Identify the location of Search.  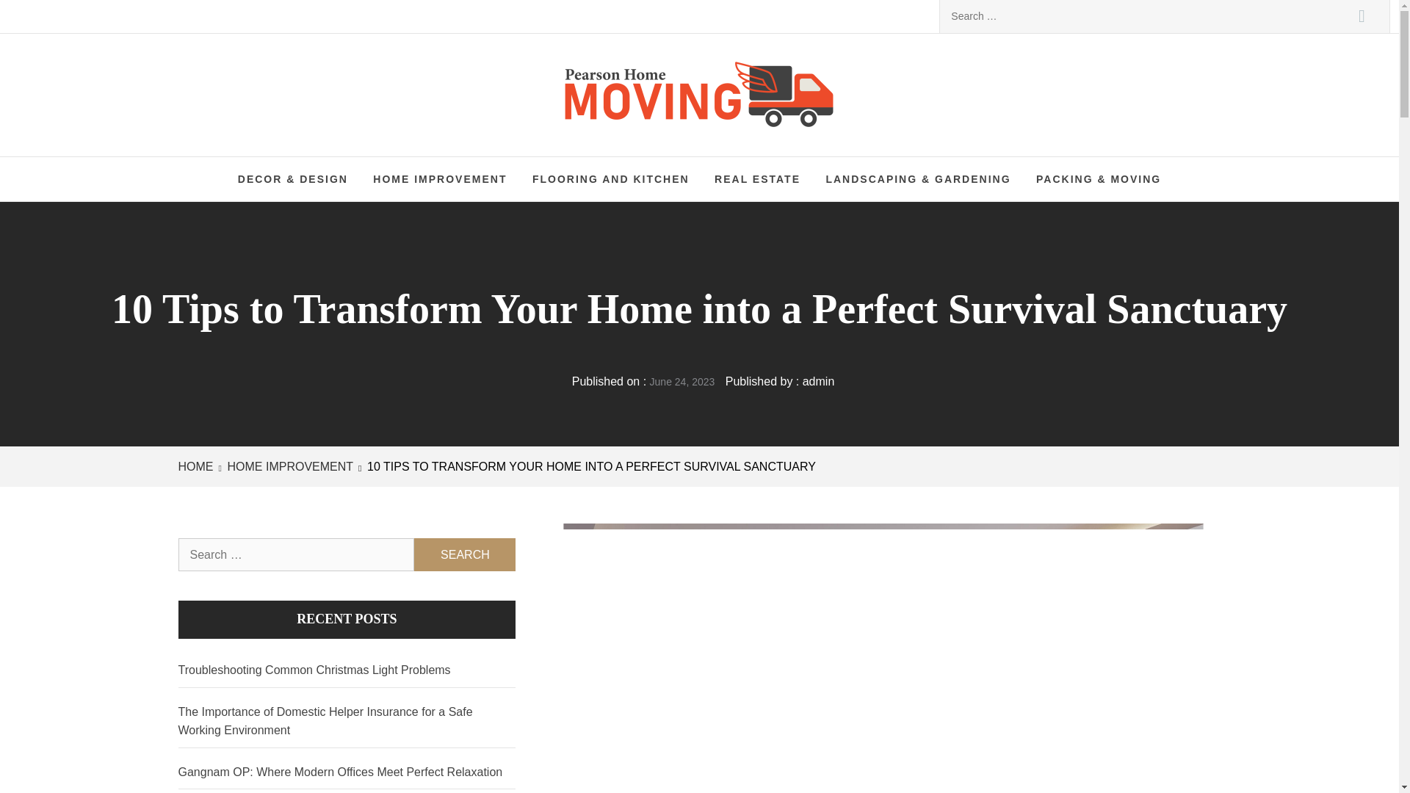
(1362, 16).